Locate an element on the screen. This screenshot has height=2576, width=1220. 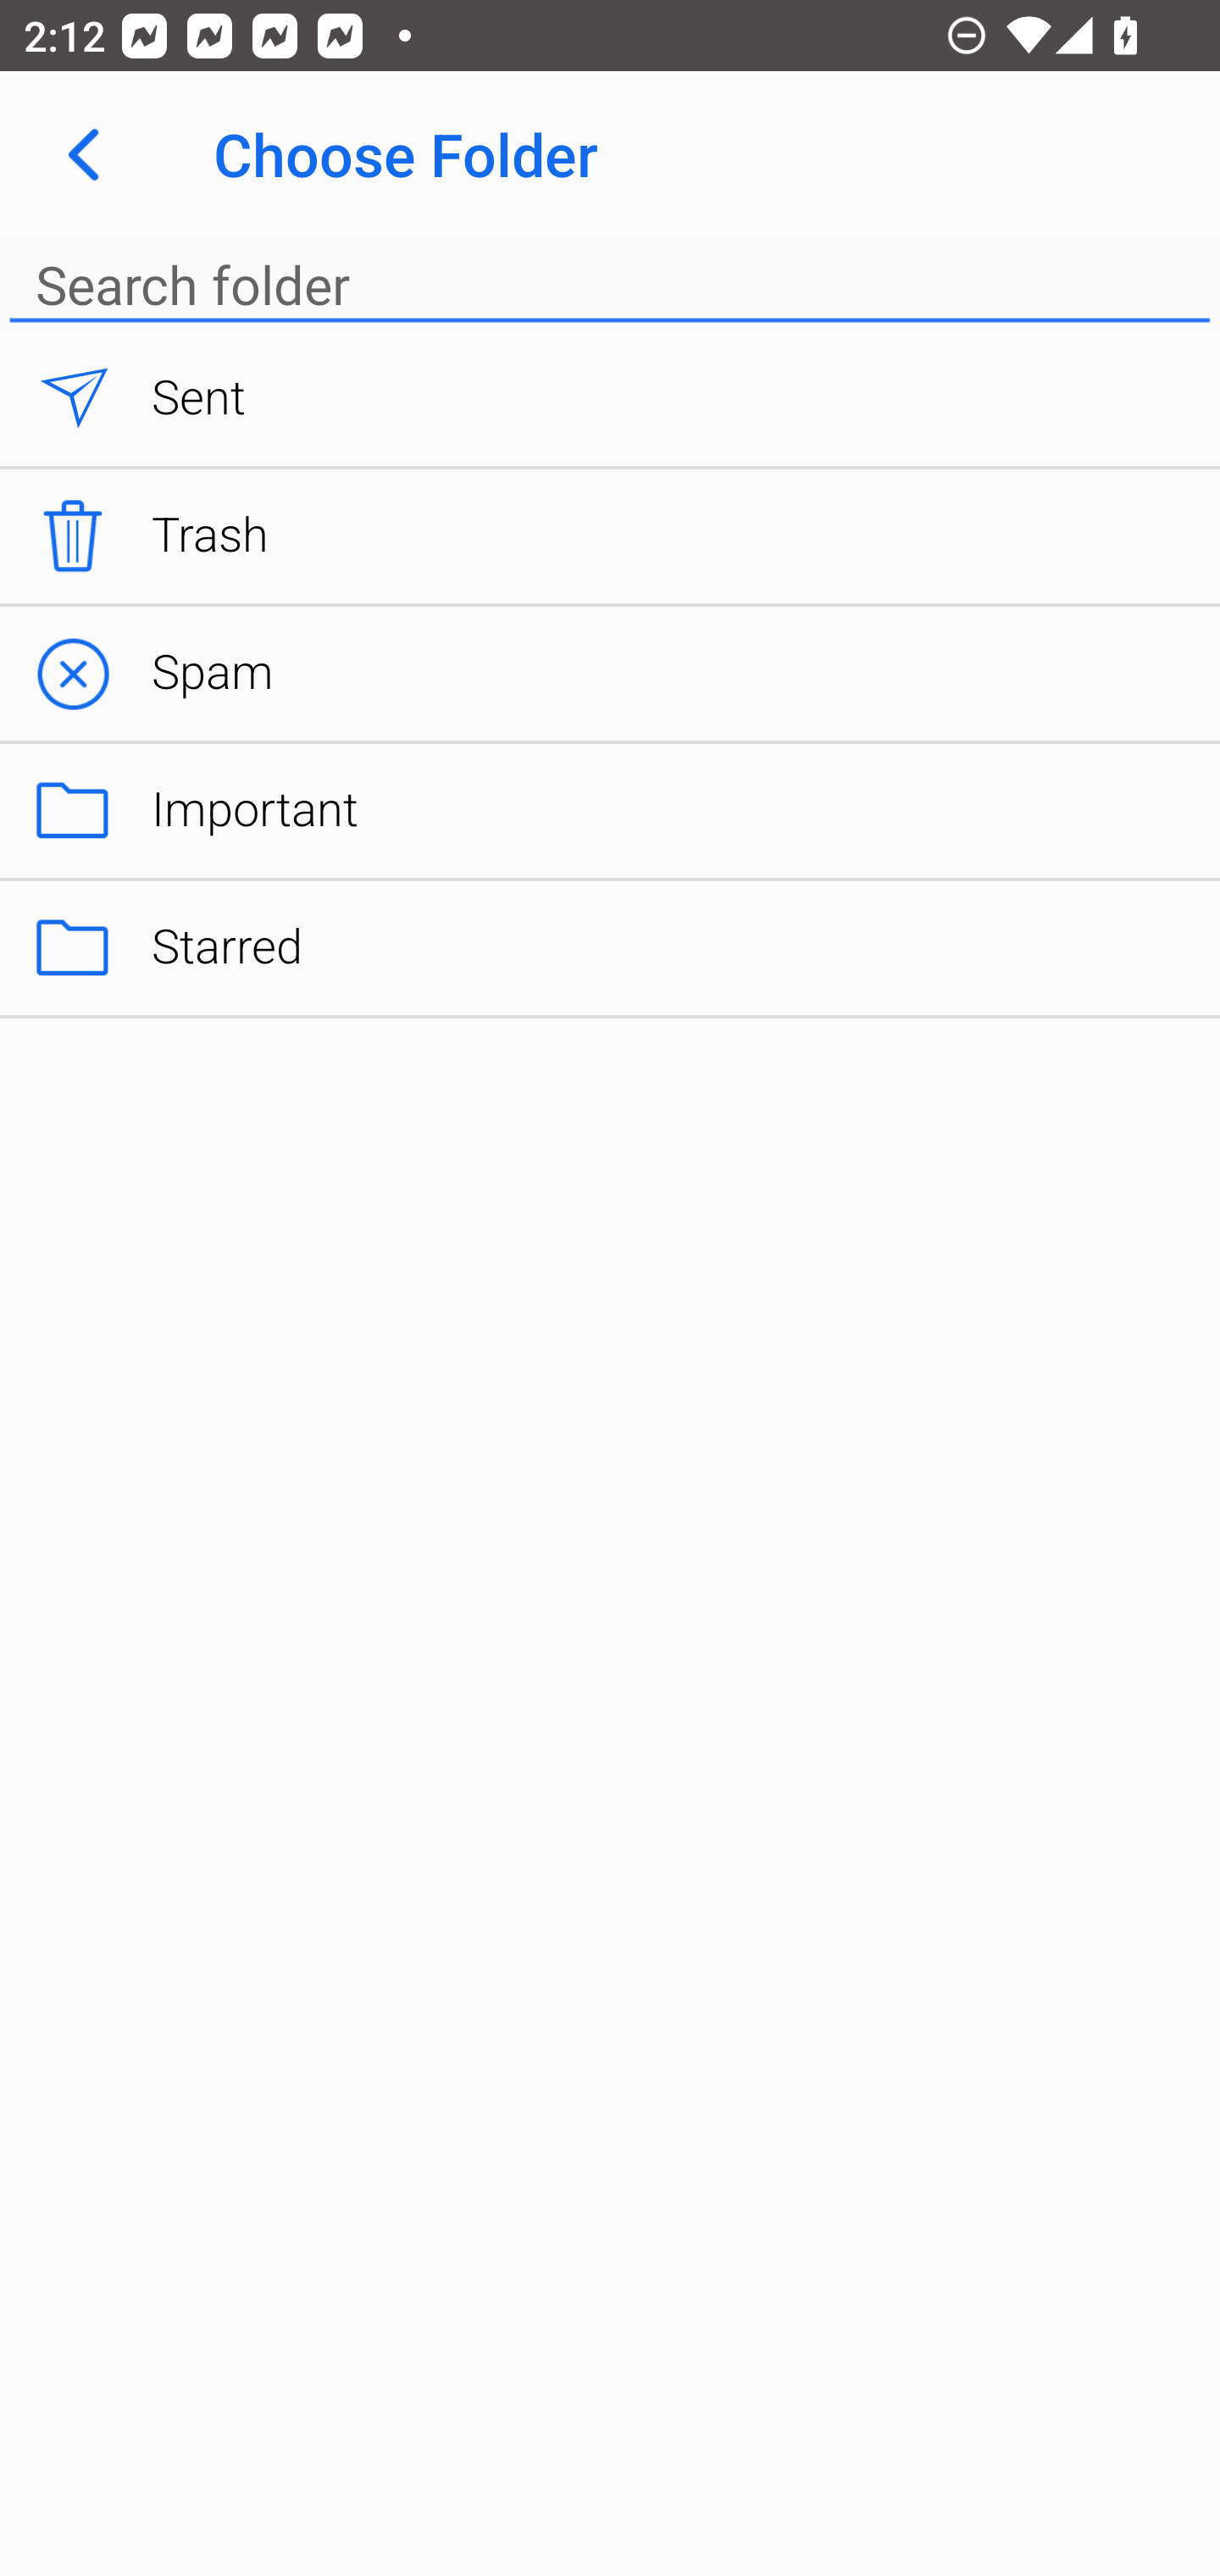
Spam is located at coordinates (610, 675).